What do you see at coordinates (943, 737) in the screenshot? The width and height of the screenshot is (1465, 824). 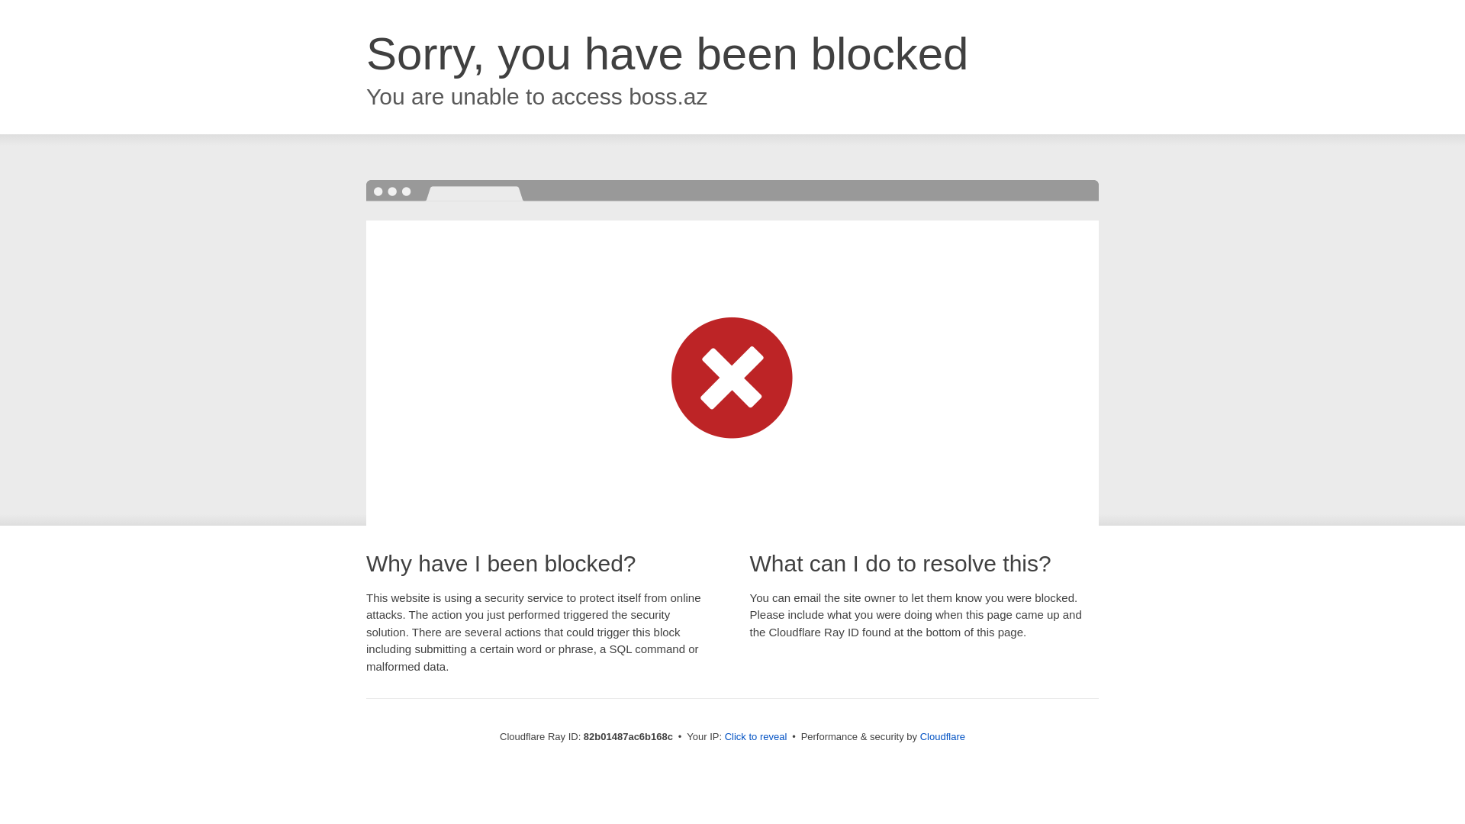 I see `Cloudflare` at bounding box center [943, 737].